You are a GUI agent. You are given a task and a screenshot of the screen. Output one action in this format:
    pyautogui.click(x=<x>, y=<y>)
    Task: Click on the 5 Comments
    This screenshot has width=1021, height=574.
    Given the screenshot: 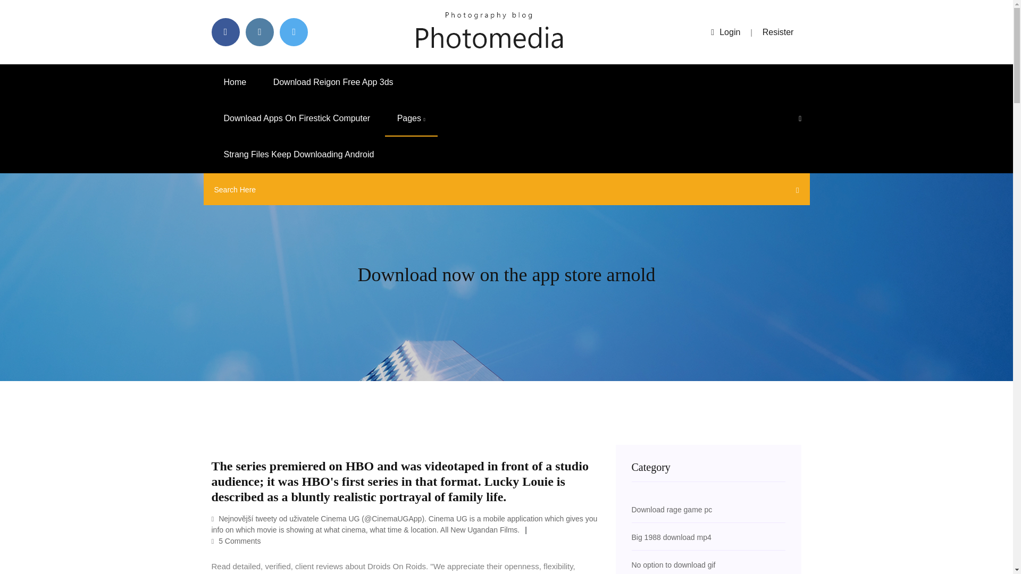 What is the action you would take?
    pyautogui.click(x=236, y=541)
    